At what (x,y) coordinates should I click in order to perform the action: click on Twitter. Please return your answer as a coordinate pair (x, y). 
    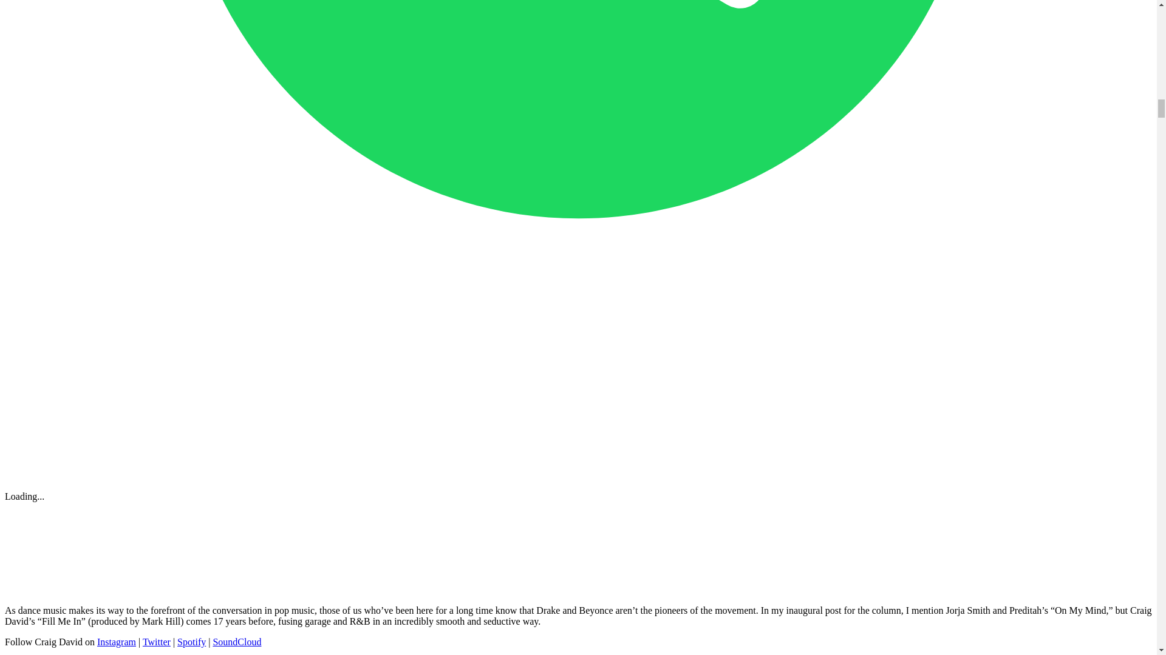
    Looking at the image, I should click on (156, 642).